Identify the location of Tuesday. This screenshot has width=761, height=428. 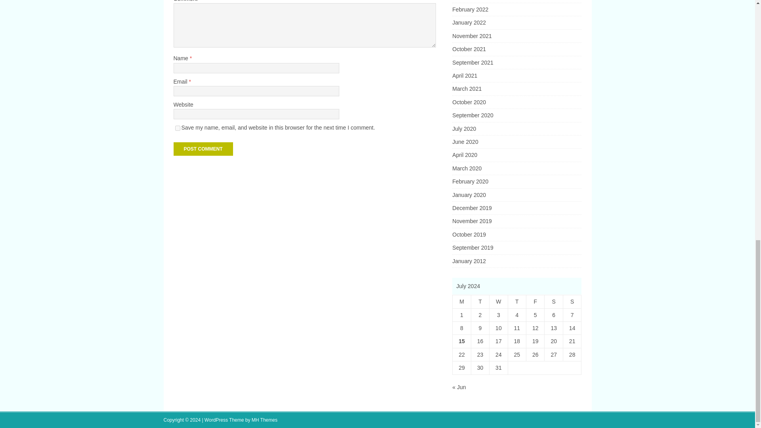
(480, 302).